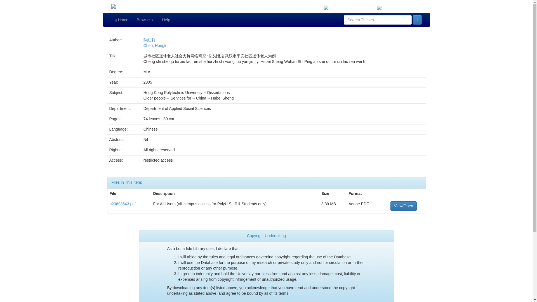  Describe the element at coordinates (145, 20) in the screenshot. I see `Browse` at that location.